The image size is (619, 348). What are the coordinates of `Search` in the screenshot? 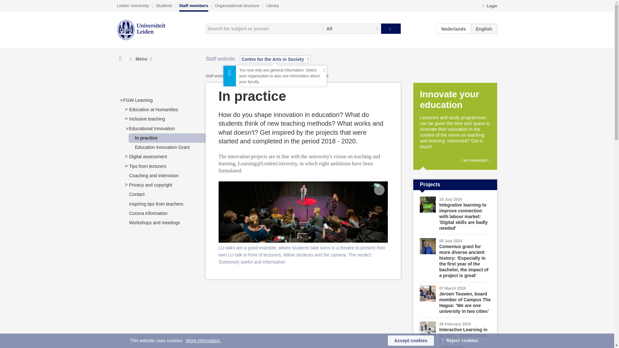 It's located at (391, 28).